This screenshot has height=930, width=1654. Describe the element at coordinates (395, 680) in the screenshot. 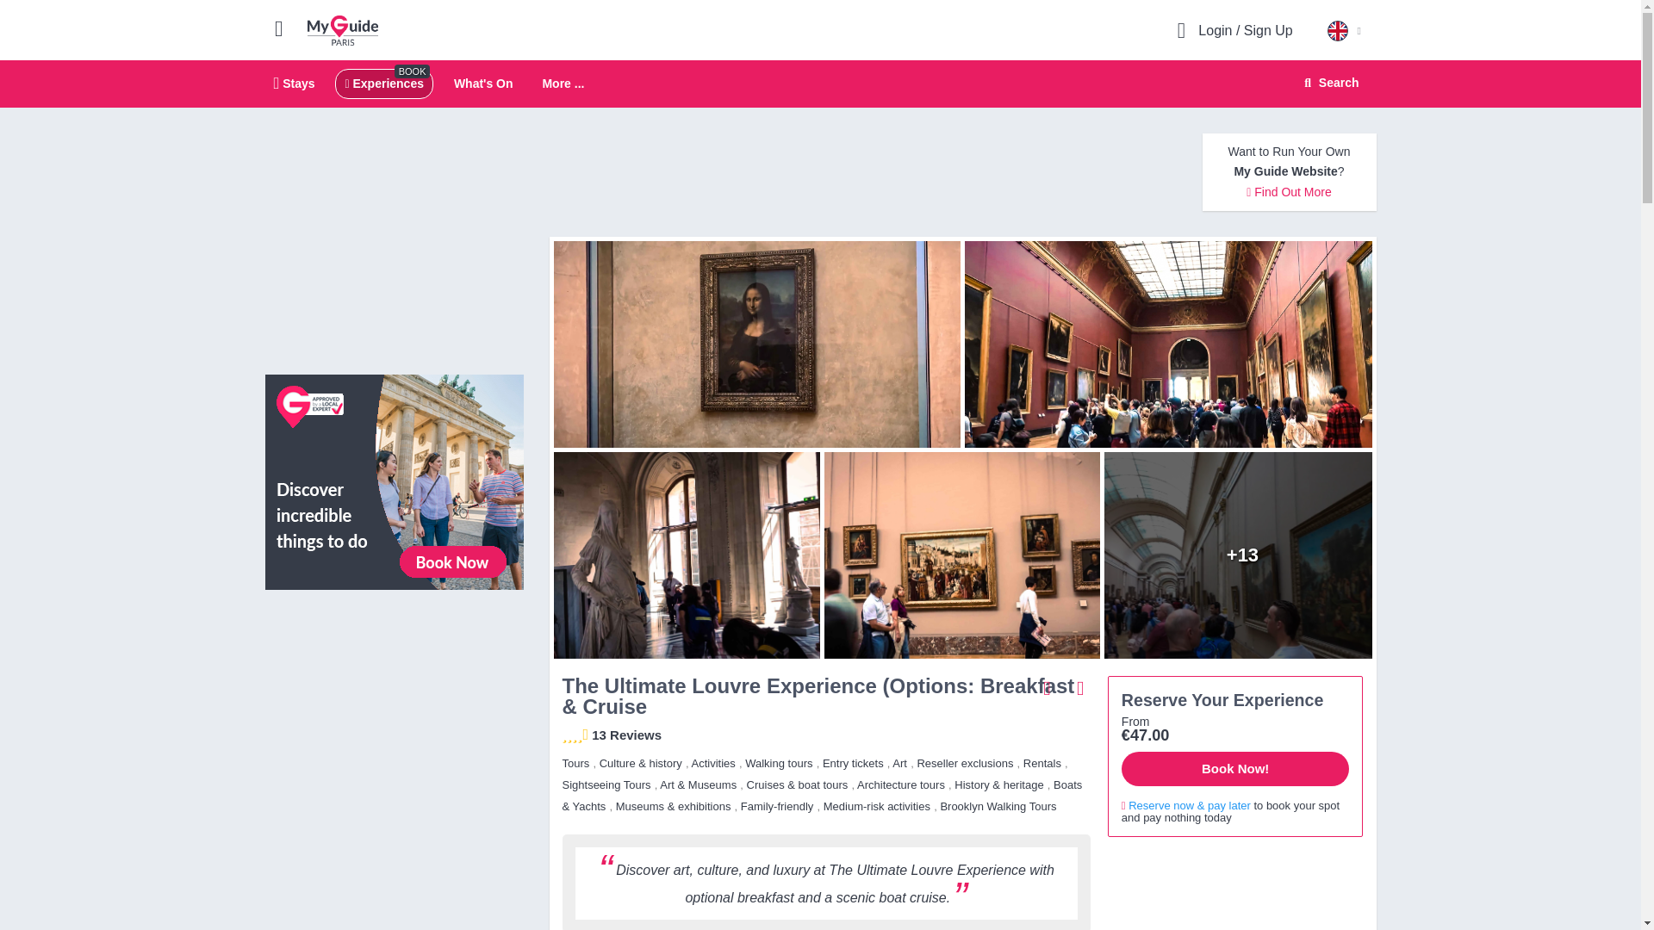

I see `GetYourGuide Widget` at that location.